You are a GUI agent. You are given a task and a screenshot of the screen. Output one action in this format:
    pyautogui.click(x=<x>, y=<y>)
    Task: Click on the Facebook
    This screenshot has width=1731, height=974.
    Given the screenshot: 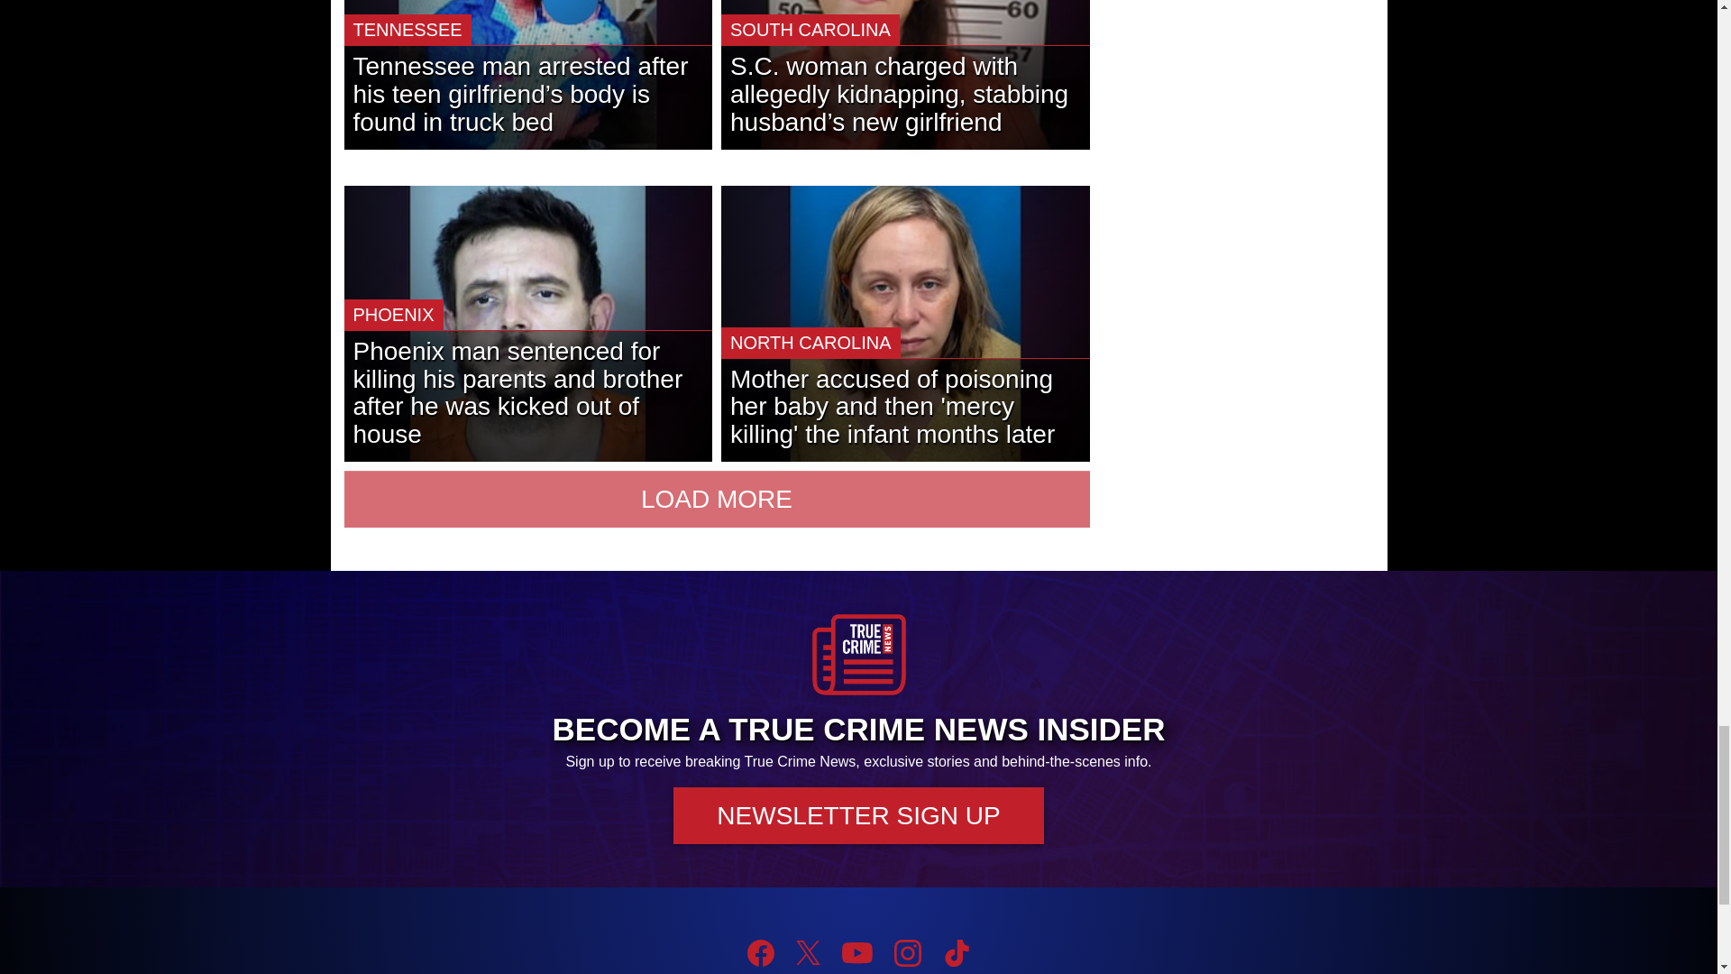 What is the action you would take?
    pyautogui.click(x=761, y=953)
    